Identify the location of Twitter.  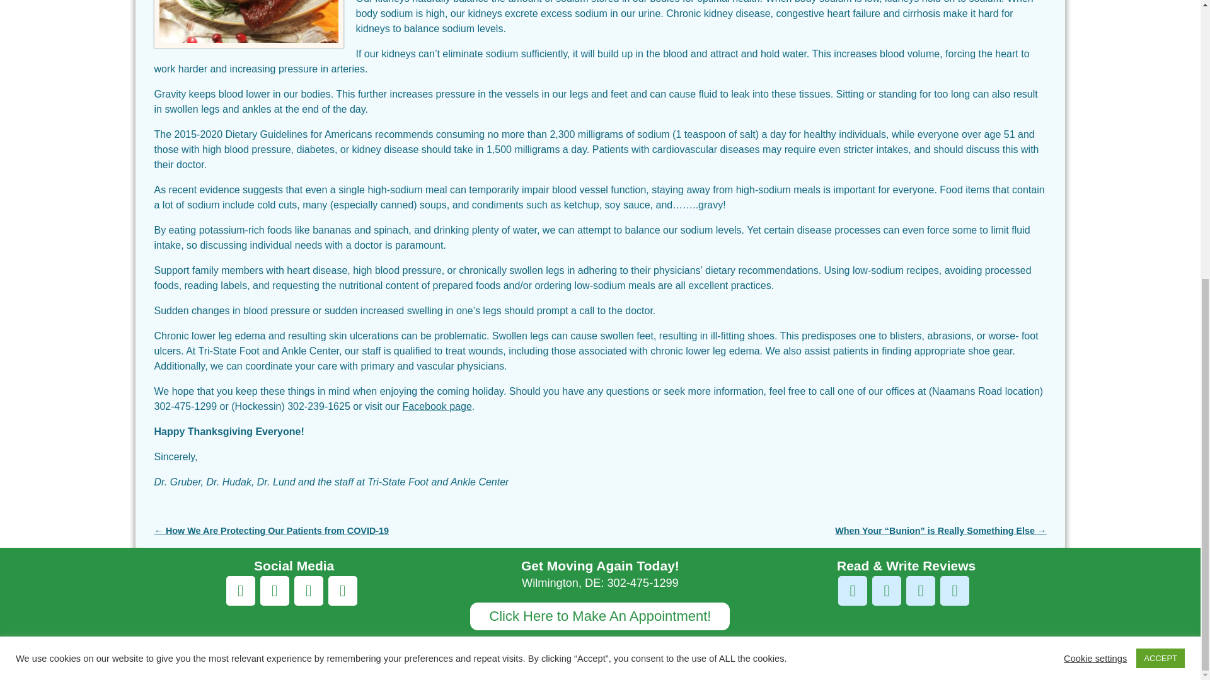
(274, 591).